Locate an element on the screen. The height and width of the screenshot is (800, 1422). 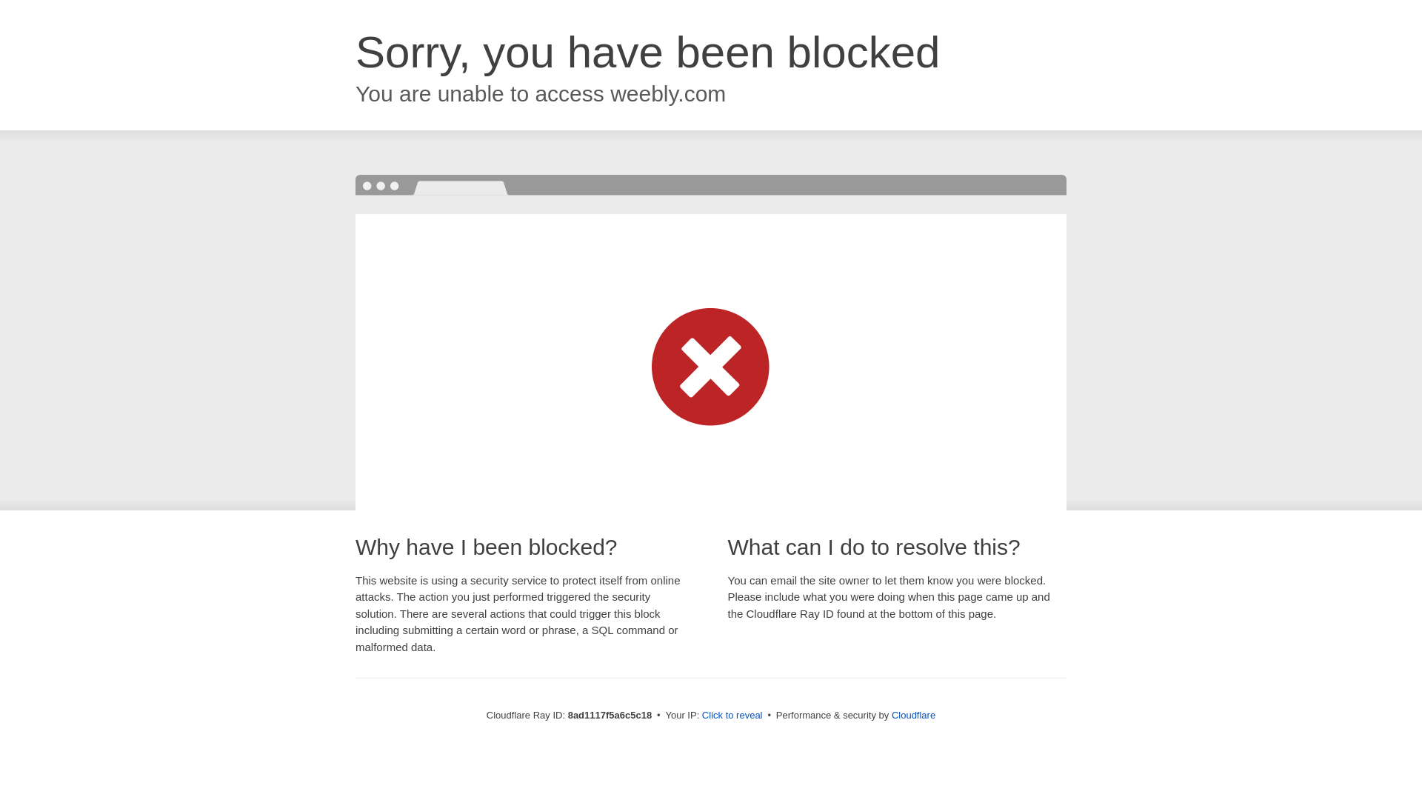
Cloudflare is located at coordinates (913, 715).